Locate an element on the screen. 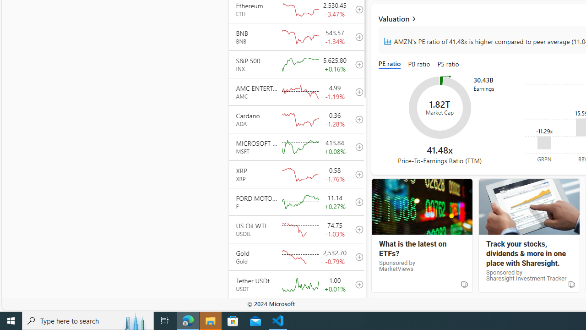 Image resolution: width=586 pixels, height=330 pixels. PB ratio is located at coordinates (419, 64).